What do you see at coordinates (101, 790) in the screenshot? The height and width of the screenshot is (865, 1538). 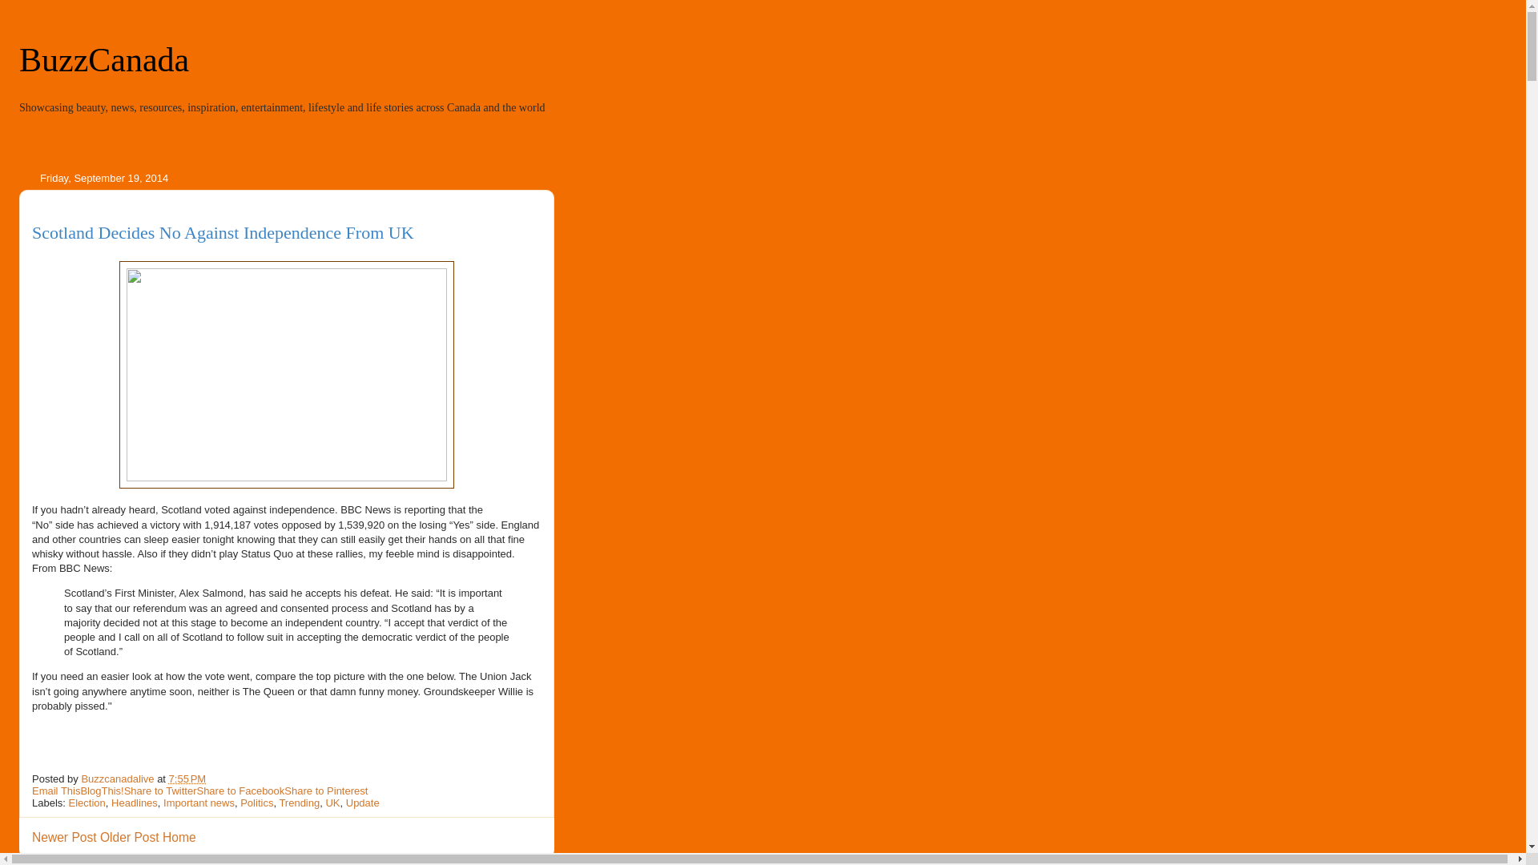 I see `BlogThis!` at bounding box center [101, 790].